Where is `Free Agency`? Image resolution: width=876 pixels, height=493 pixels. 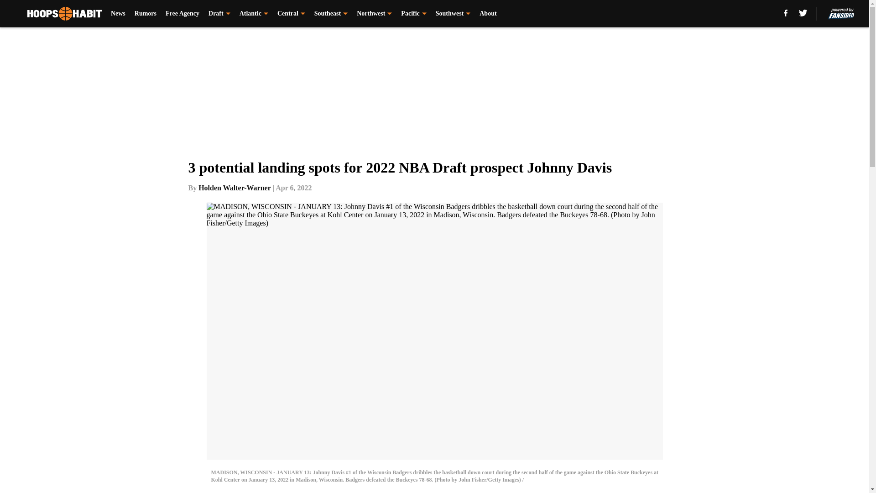 Free Agency is located at coordinates (182, 14).